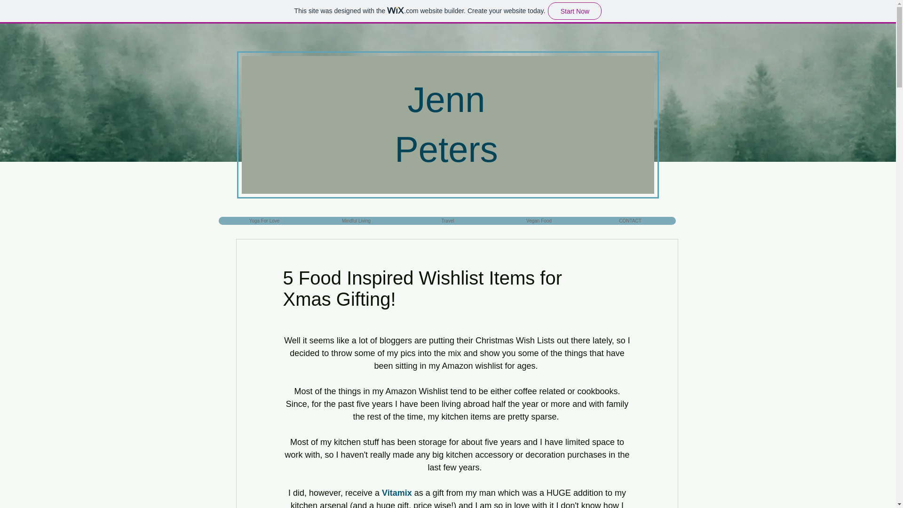 This screenshot has height=508, width=903. I want to click on Travel, so click(447, 221).